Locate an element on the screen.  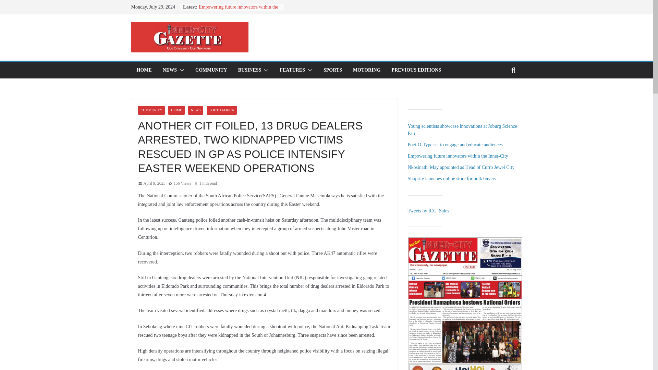
SOUTH AFRICA is located at coordinates (221, 110).